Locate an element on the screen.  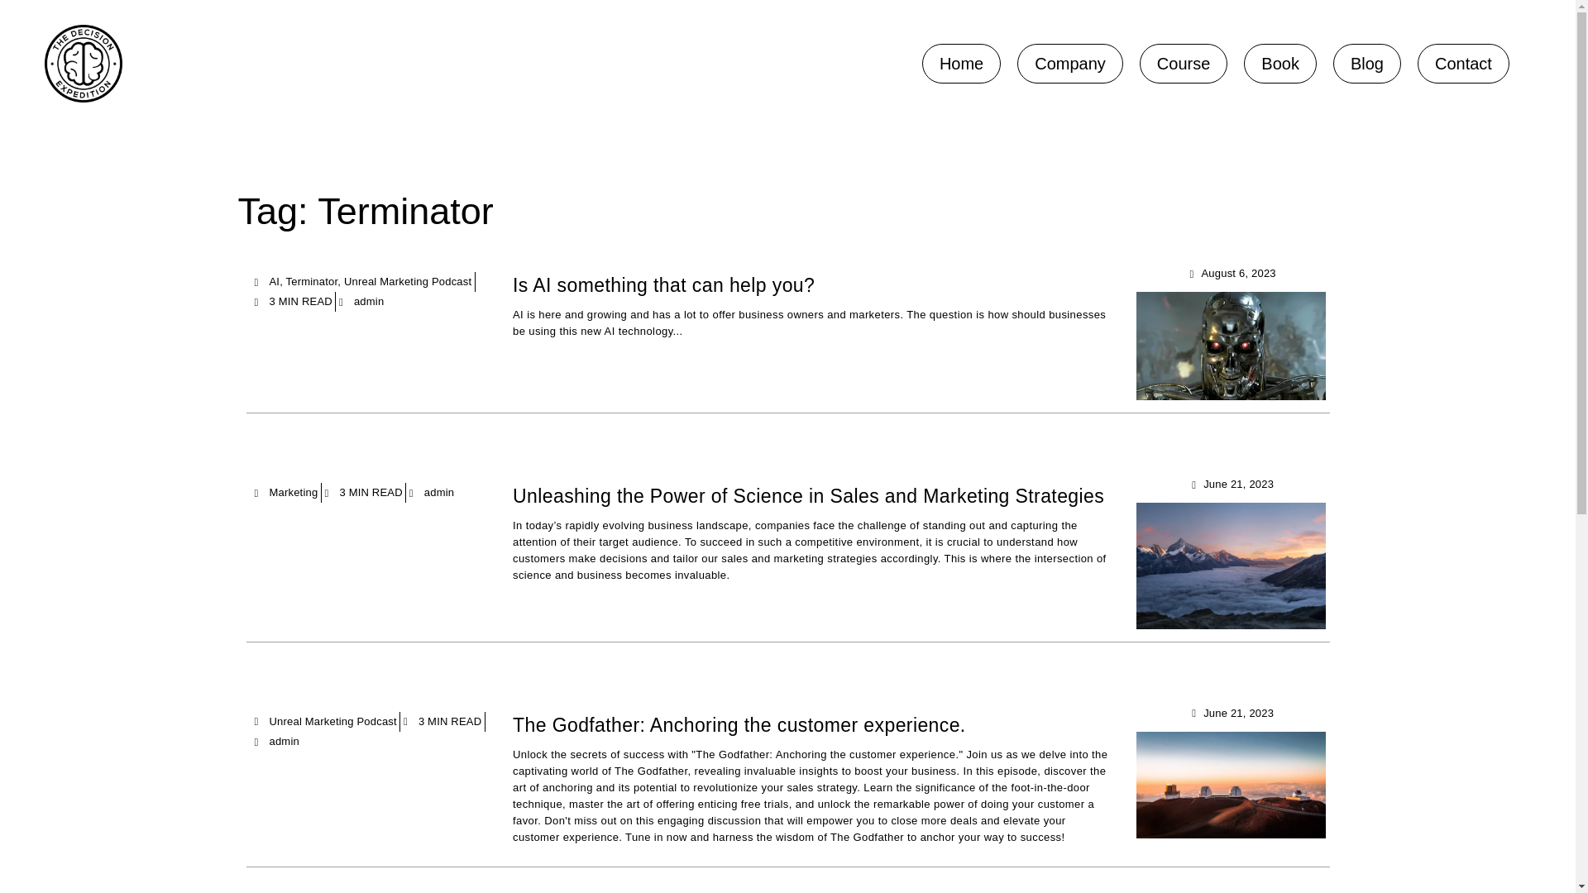
Company is located at coordinates (1070, 64).